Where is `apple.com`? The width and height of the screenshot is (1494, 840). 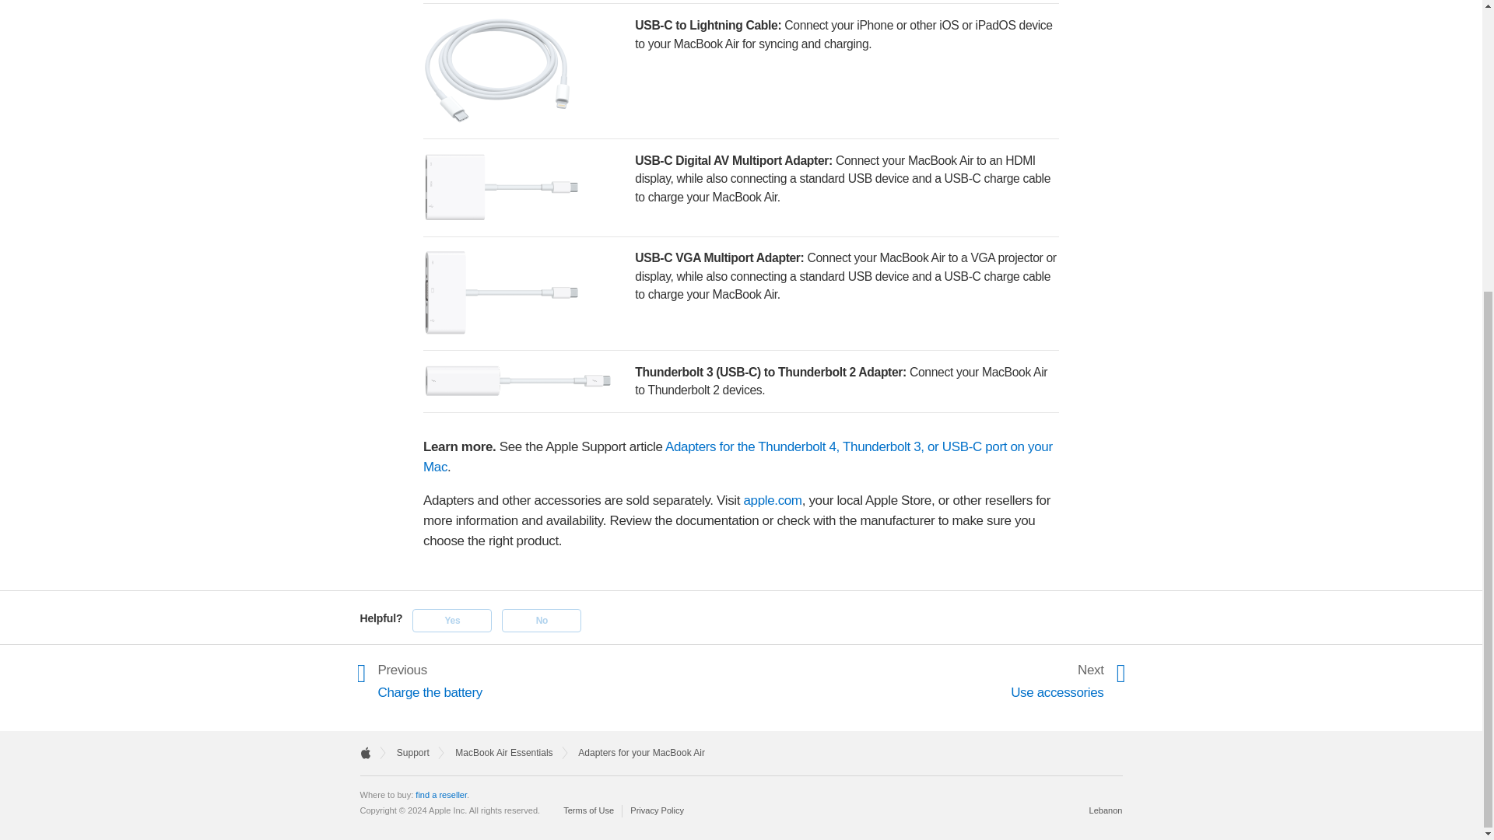
apple.com is located at coordinates (1054, 680).